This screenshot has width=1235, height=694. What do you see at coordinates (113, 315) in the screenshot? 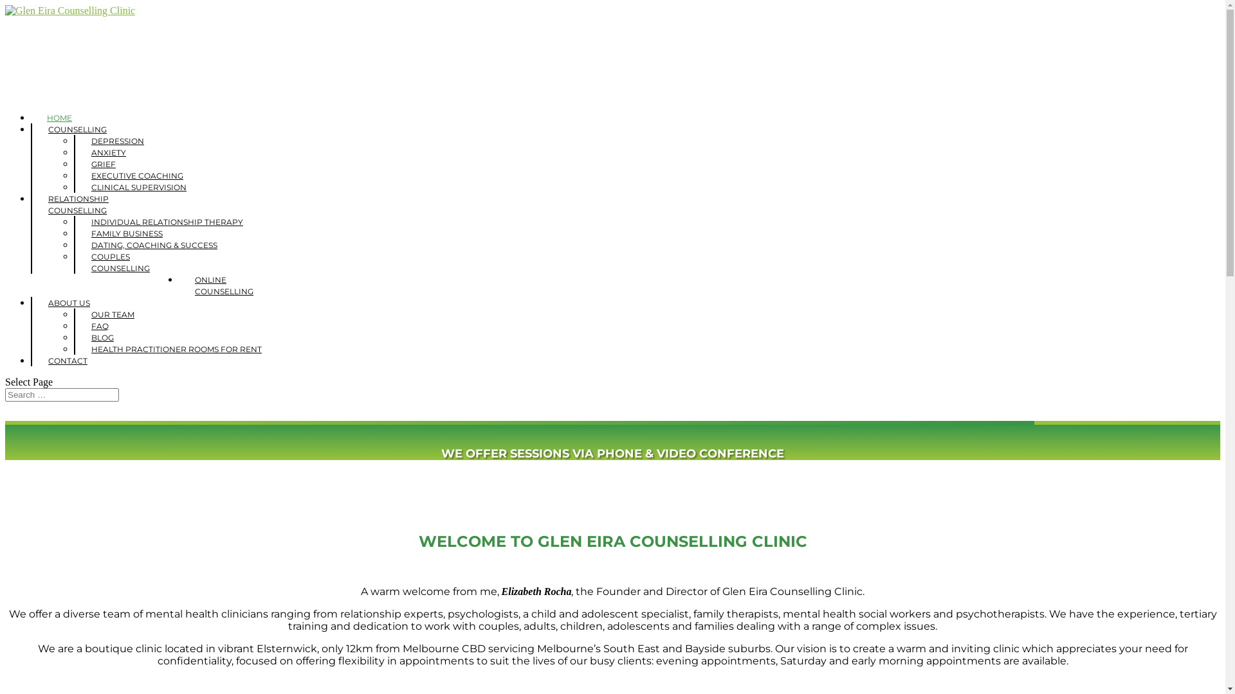
I see `OUR TEAM` at bounding box center [113, 315].